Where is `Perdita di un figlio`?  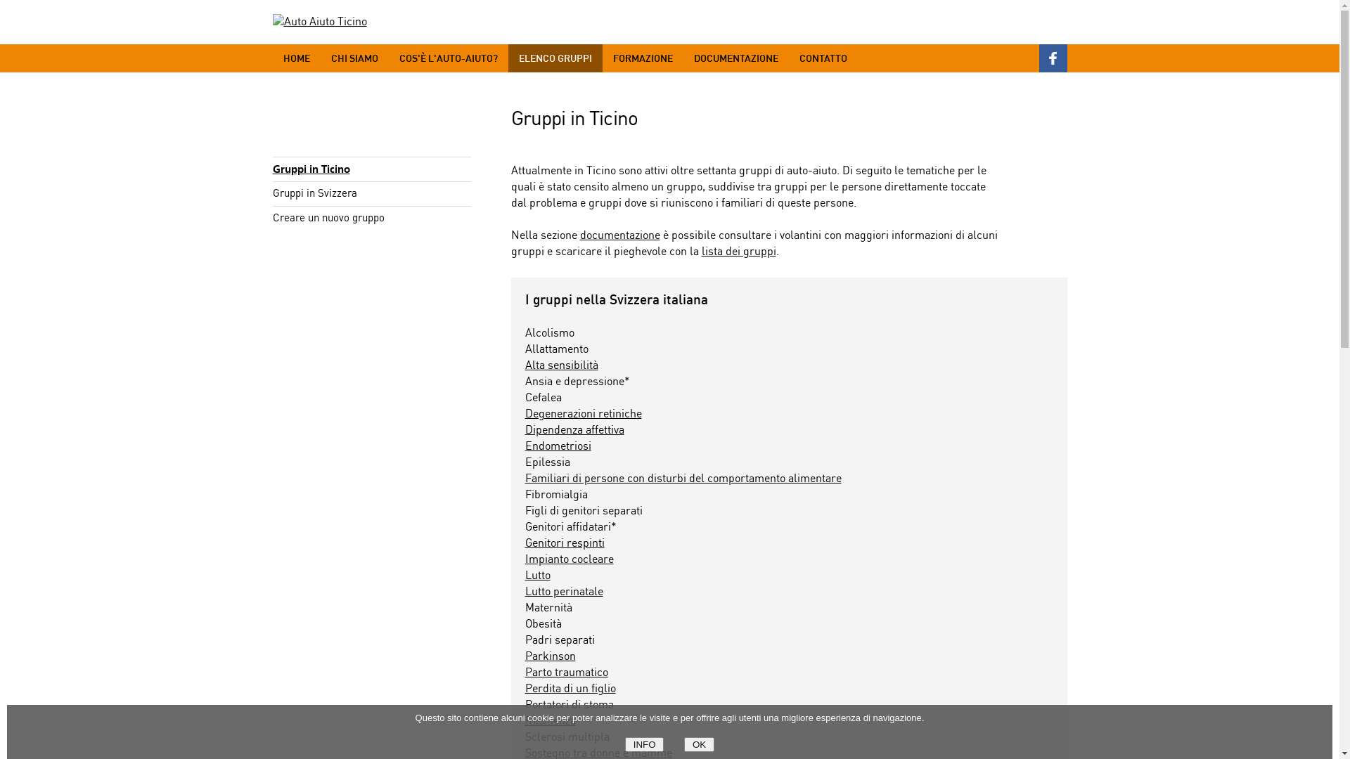 Perdita di un figlio is located at coordinates (570, 689).